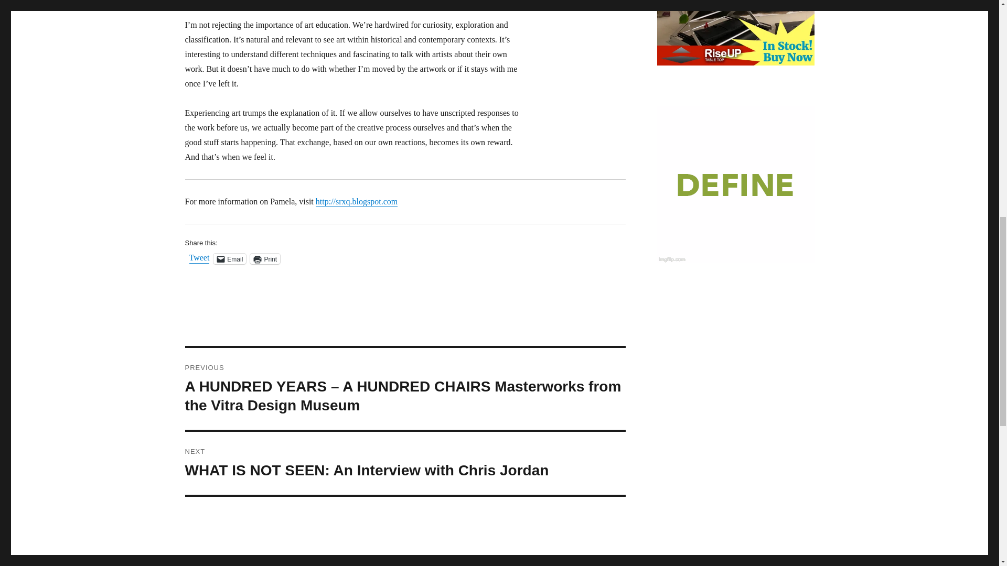  I want to click on Email, so click(230, 259).